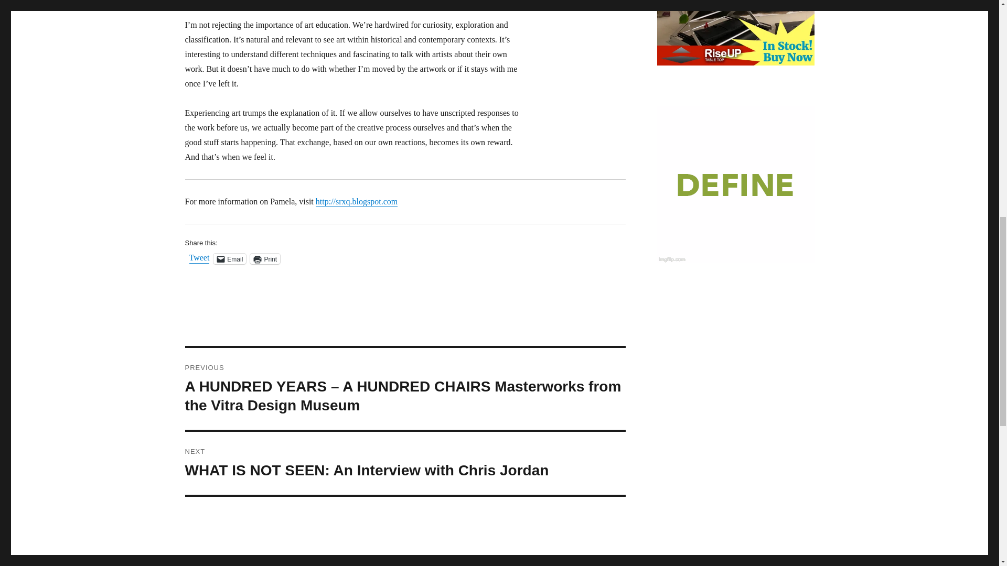  I want to click on Email, so click(230, 259).